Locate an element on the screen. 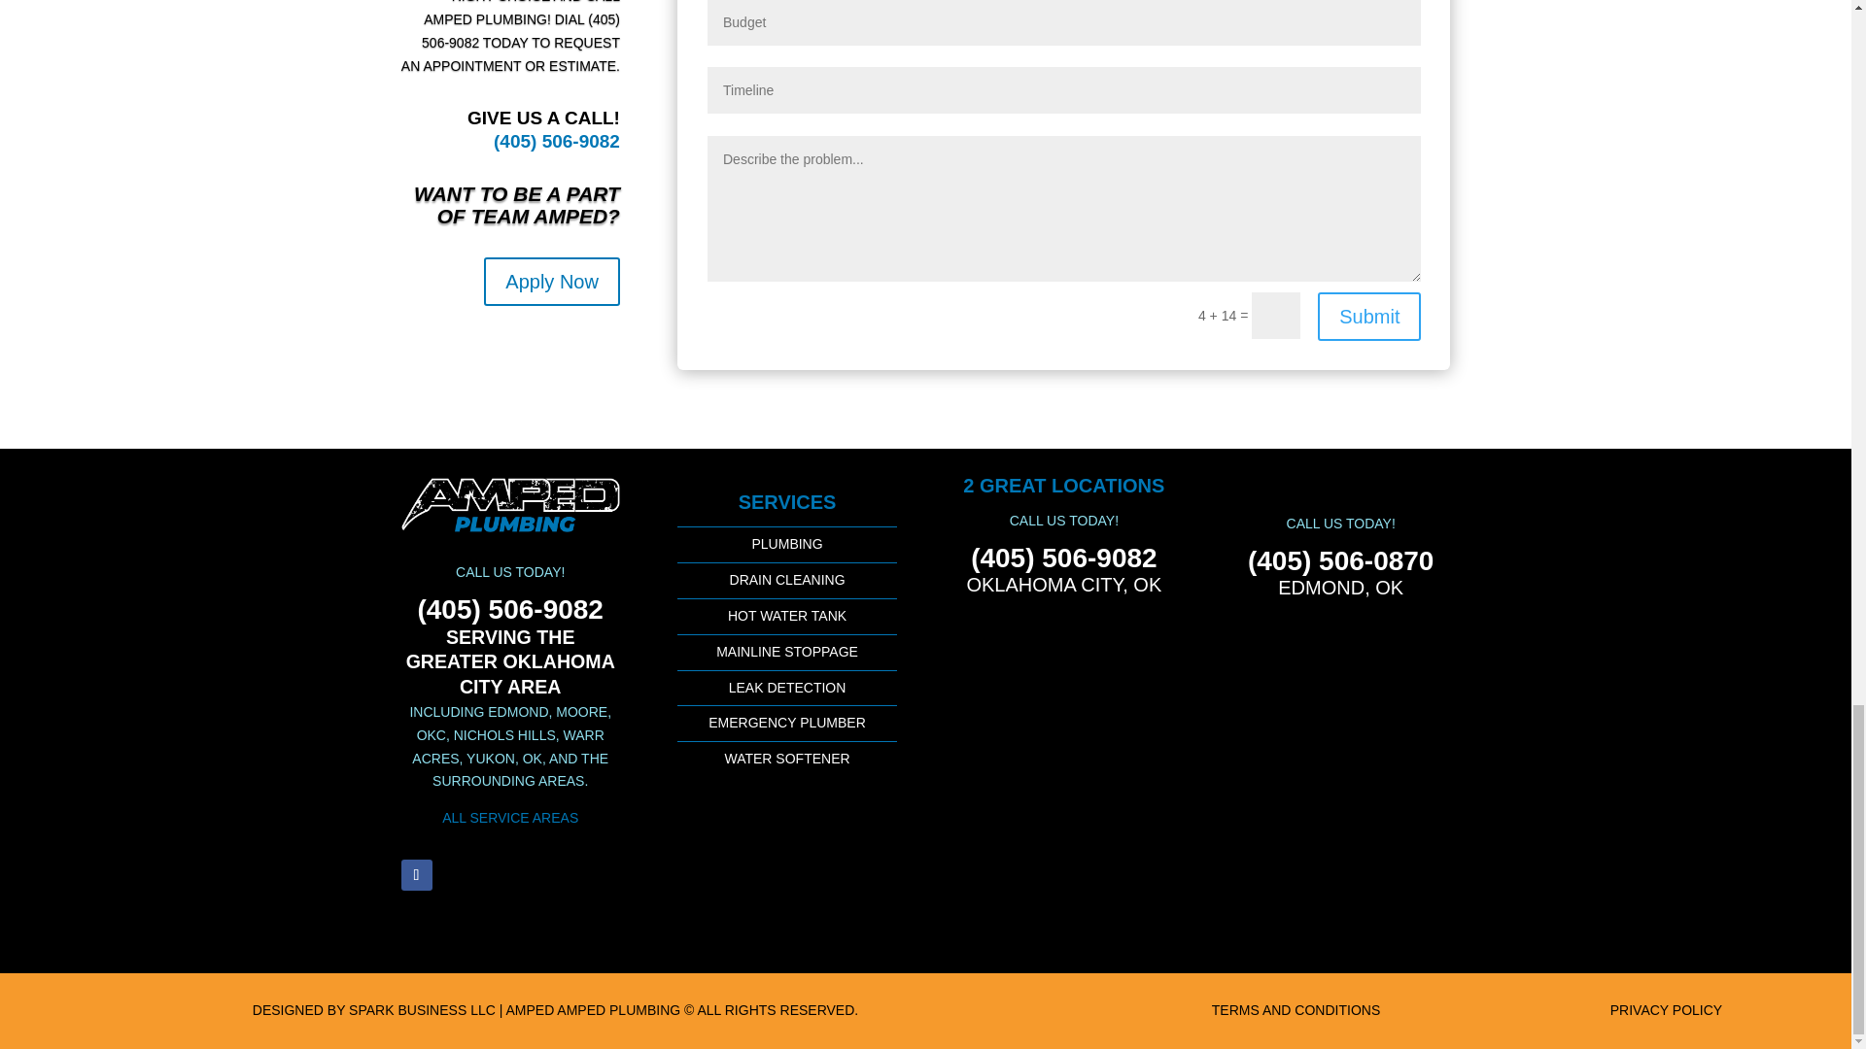  Apply Now is located at coordinates (551, 282).